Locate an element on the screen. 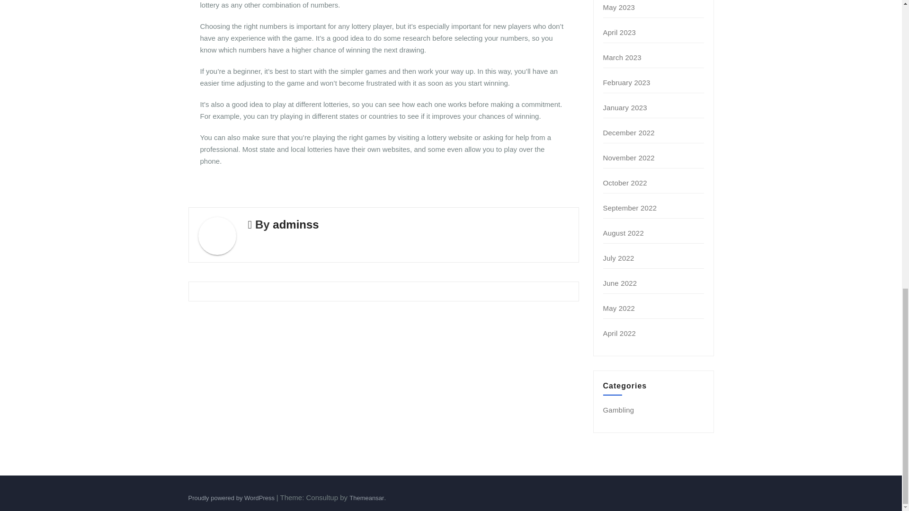  adminss is located at coordinates (295, 224).